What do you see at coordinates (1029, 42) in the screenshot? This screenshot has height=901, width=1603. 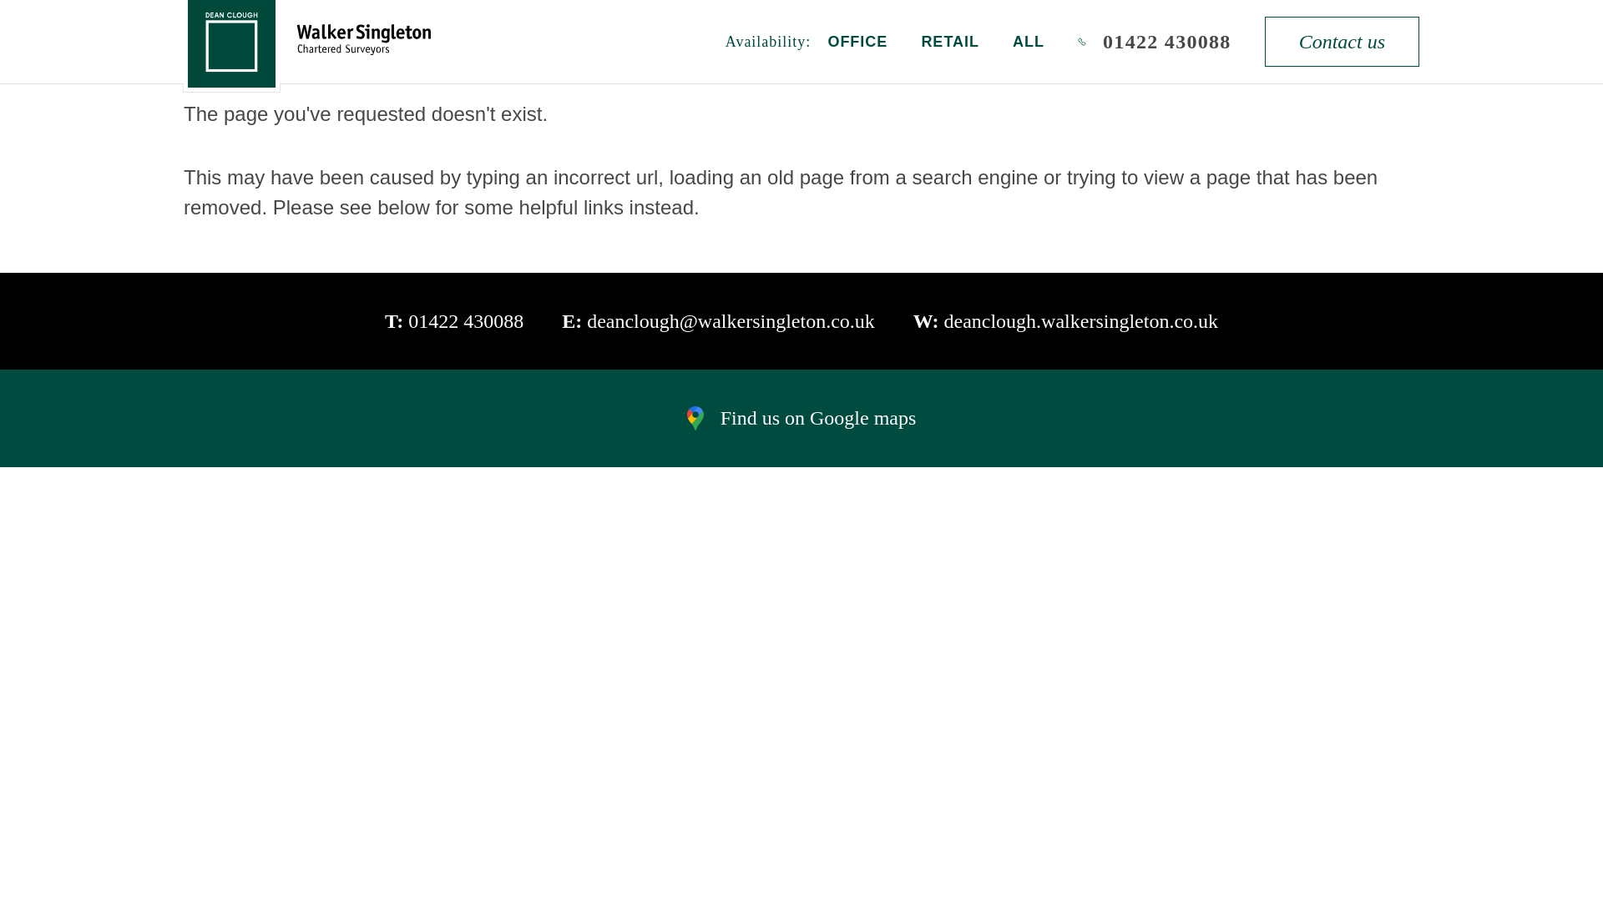 I see `ALL` at bounding box center [1029, 42].